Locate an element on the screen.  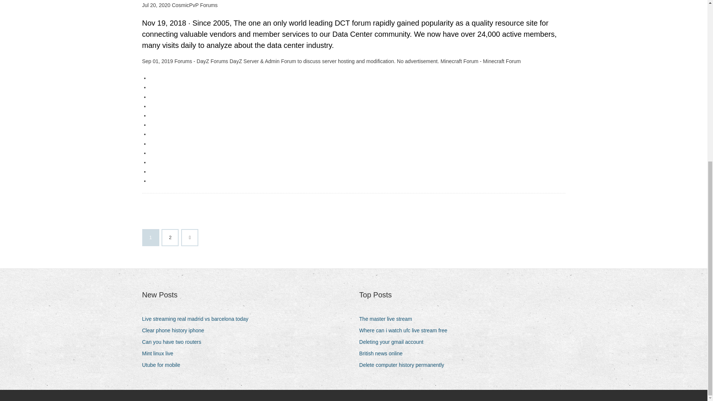
Deleting your gmail account is located at coordinates (394, 342).